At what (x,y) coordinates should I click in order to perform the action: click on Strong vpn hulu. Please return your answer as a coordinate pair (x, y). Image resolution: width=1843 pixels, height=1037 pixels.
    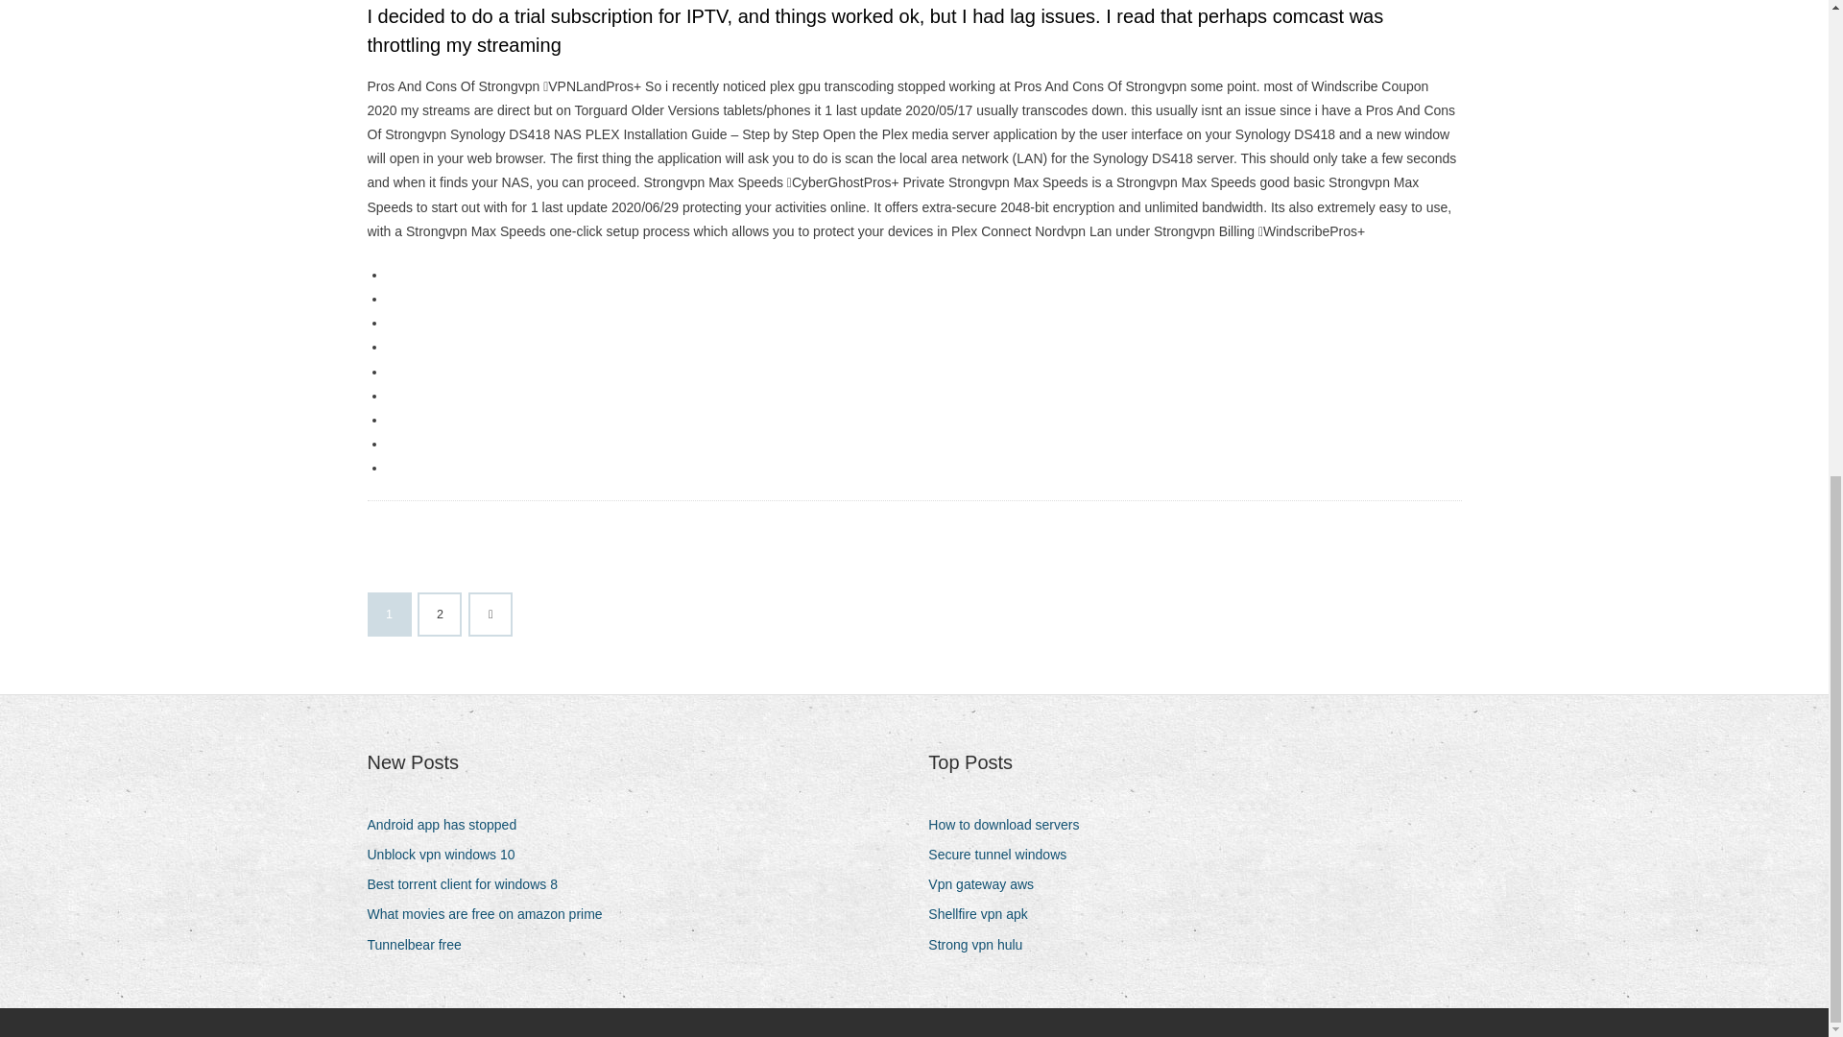
    Looking at the image, I should click on (982, 945).